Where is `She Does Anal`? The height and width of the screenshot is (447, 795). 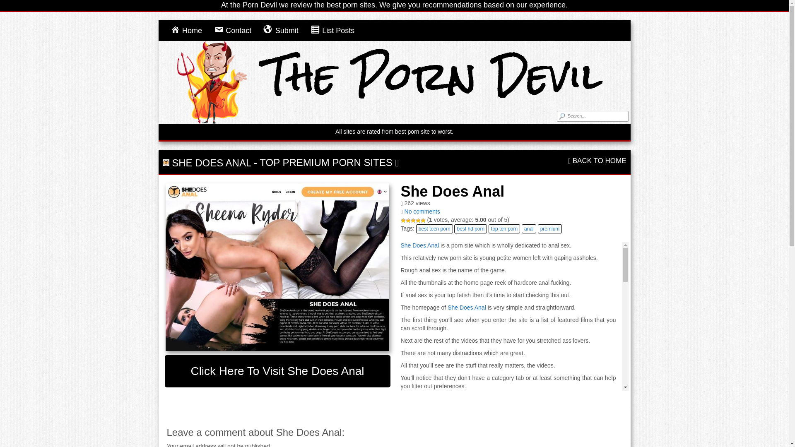 She Does Anal is located at coordinates (564, 440).